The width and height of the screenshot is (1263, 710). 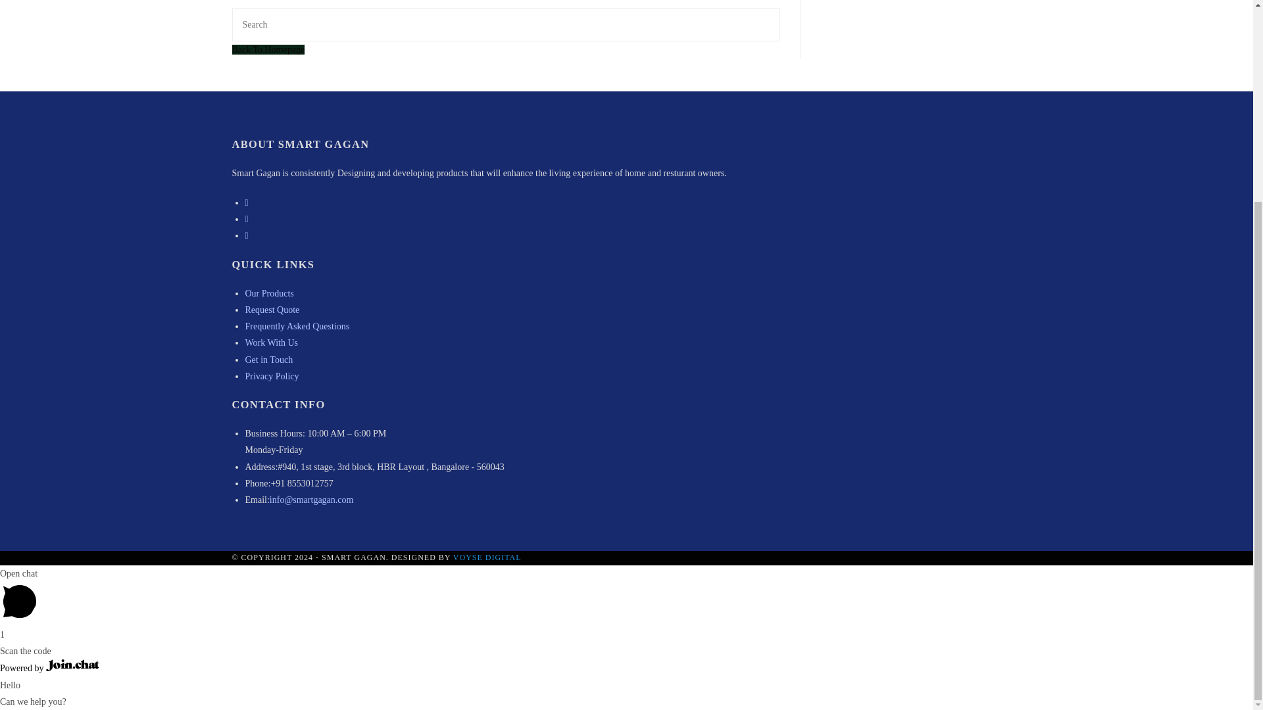 What do you see at coordinates (267, 50) in the screenshot?
I see `Back To Homepage` at bounding box center [267, 50].